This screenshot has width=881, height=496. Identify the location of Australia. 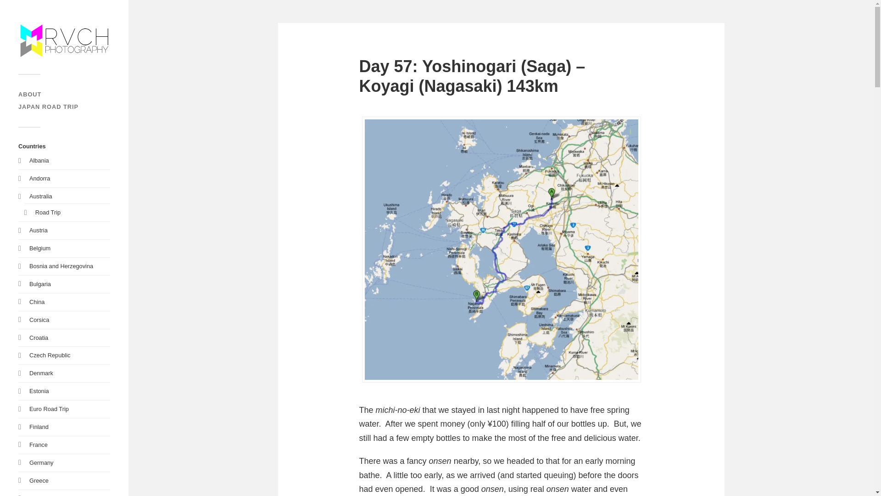
(40, 197).